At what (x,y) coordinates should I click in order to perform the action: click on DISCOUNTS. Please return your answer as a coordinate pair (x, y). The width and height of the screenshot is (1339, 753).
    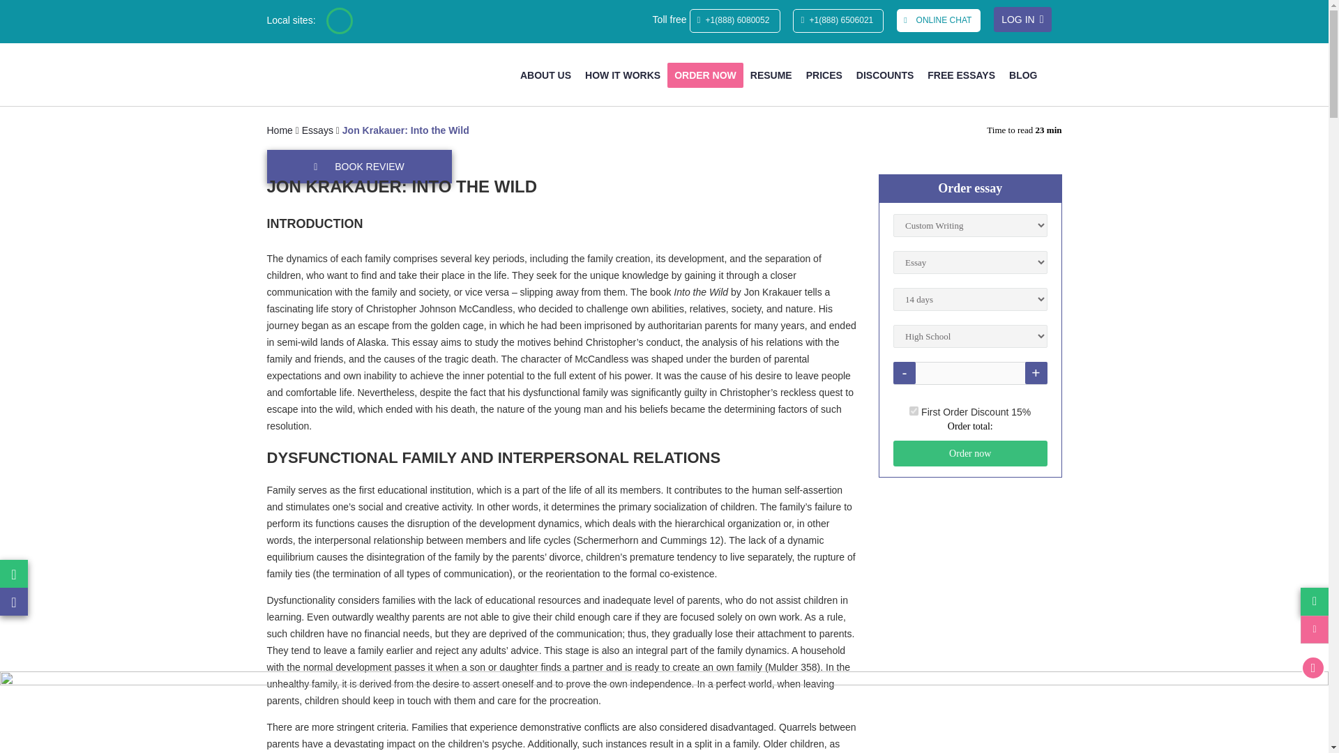
    Looking at the image, I should click on (884, 75).